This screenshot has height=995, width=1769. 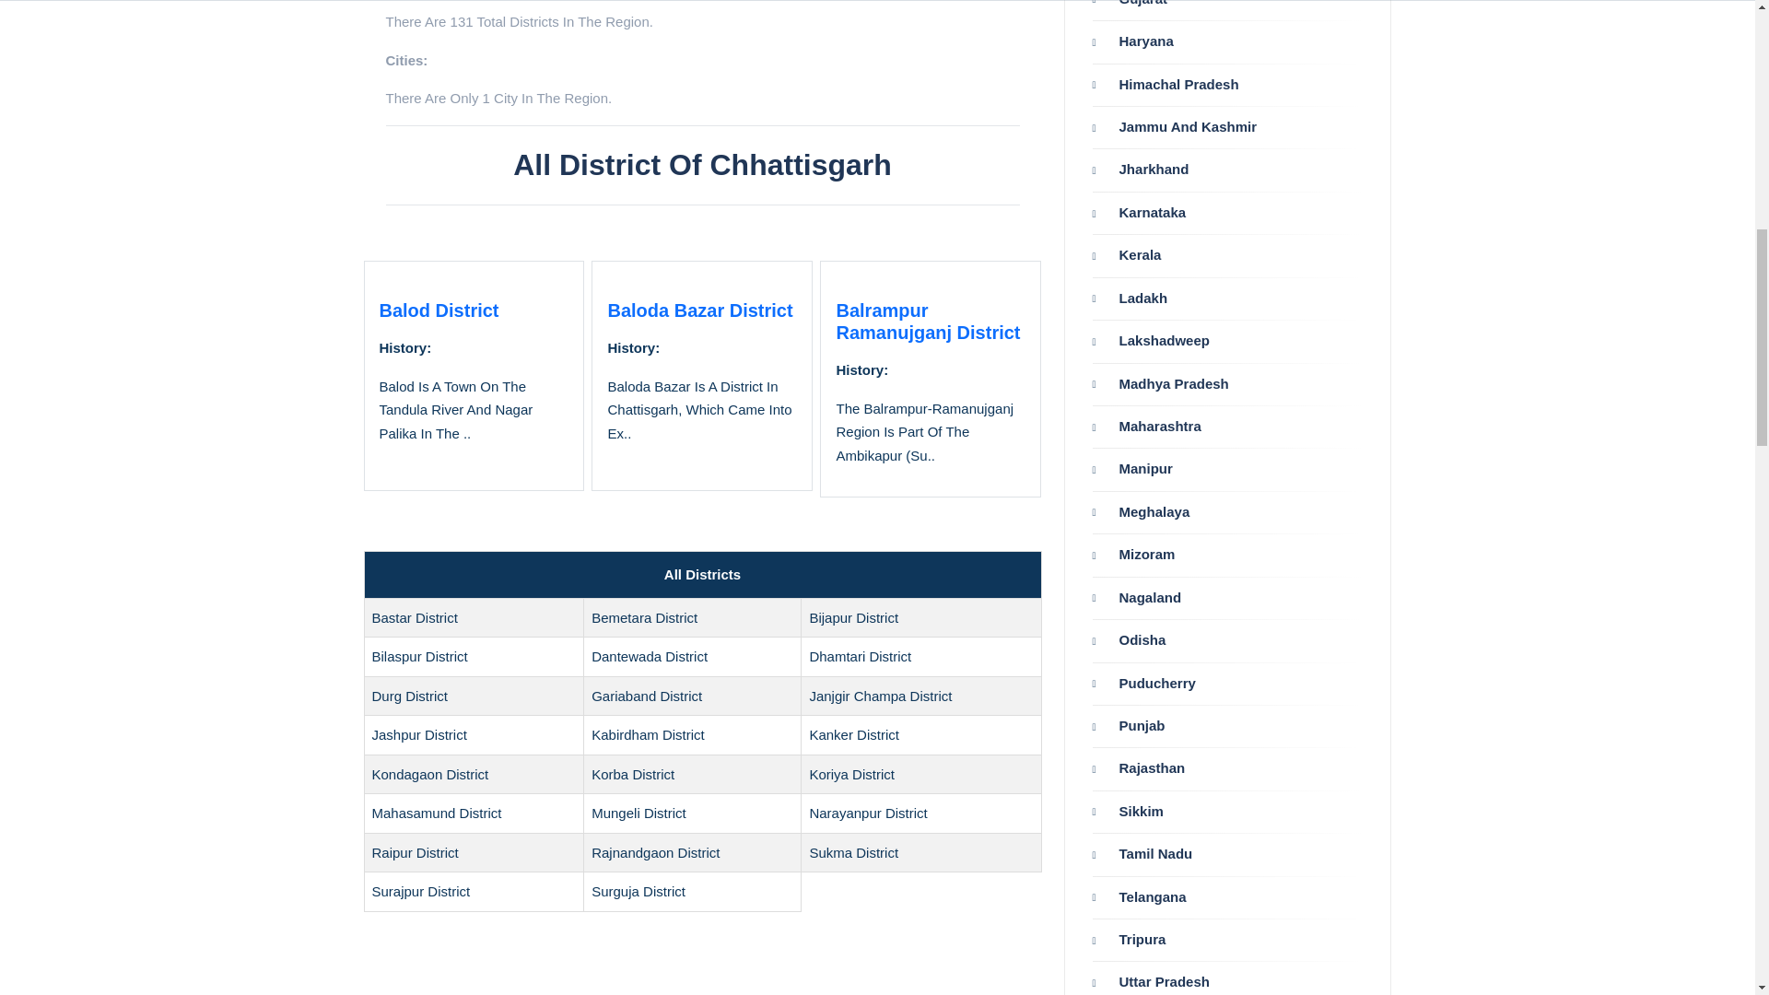 I want to click on Bemetara District, so click(x=643, y=617).